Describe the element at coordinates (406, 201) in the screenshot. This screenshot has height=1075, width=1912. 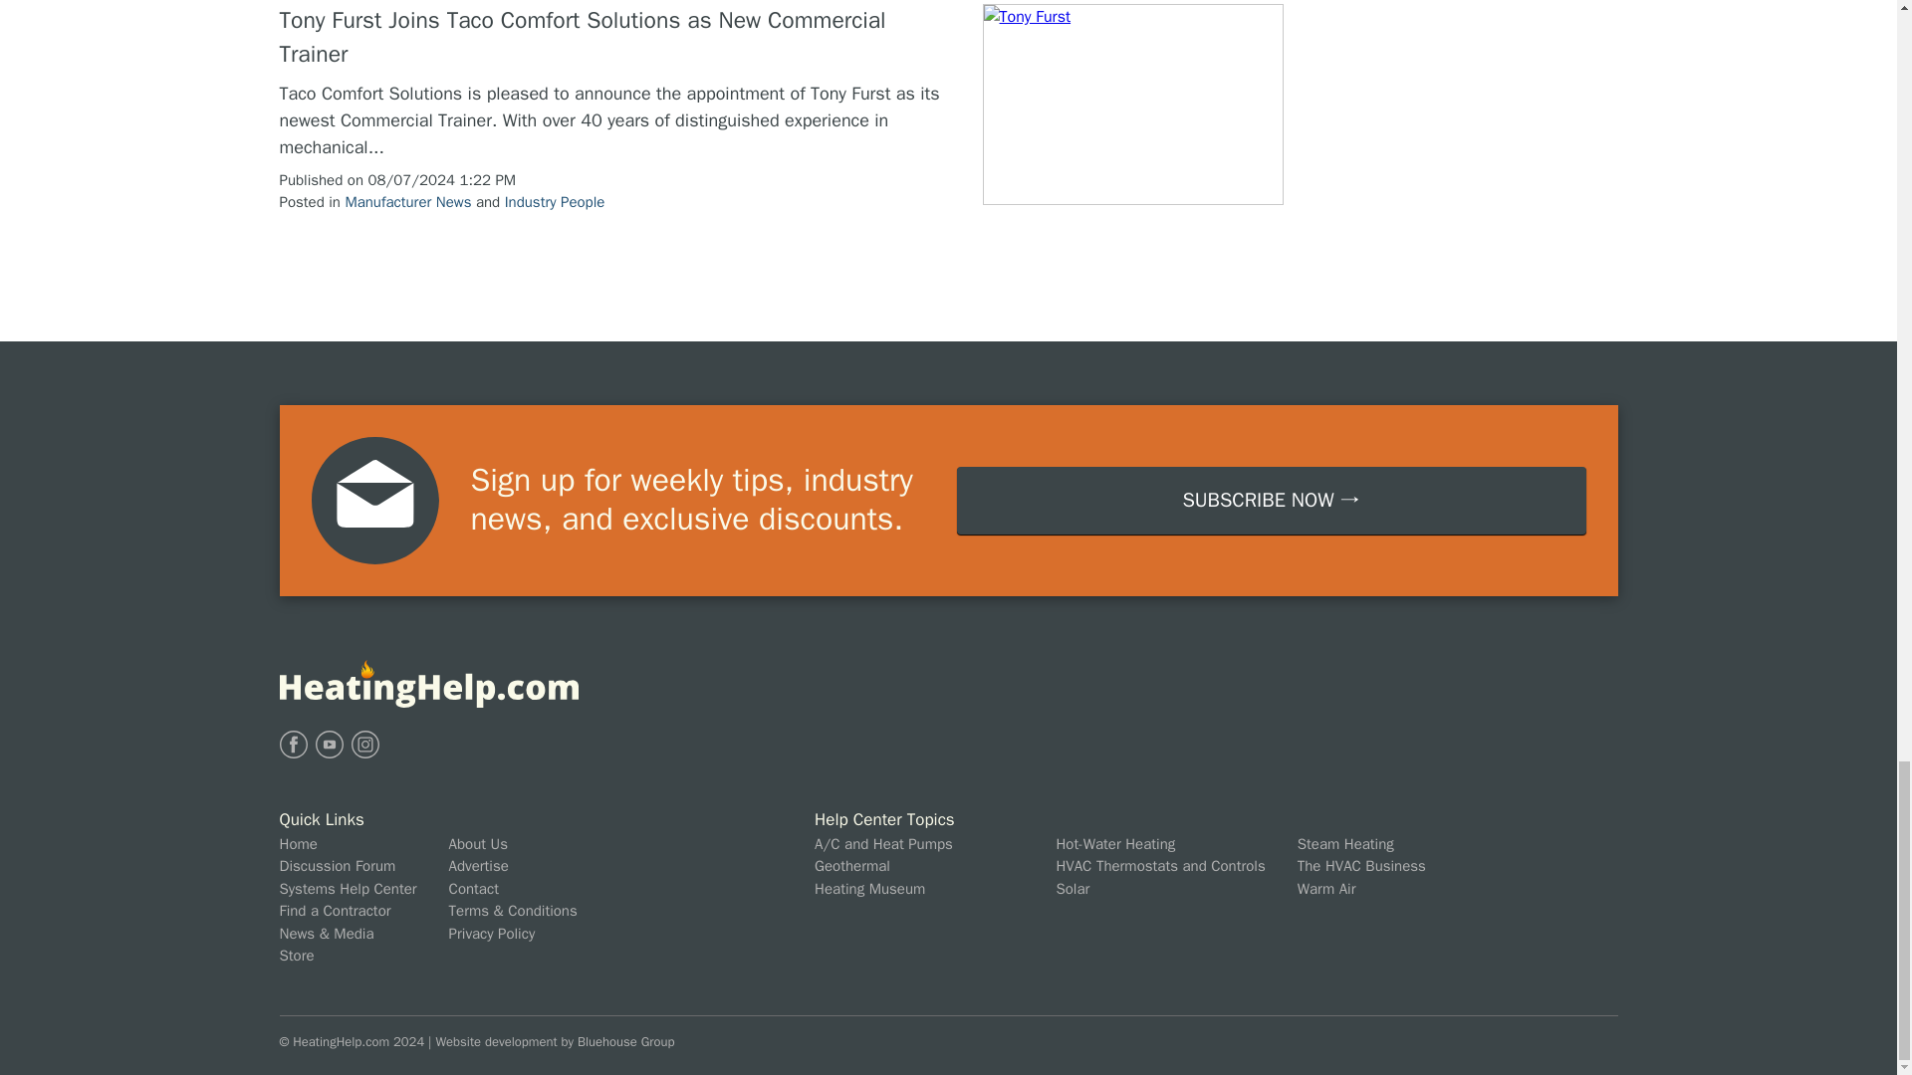
I see `Manufacturer News` at that location.